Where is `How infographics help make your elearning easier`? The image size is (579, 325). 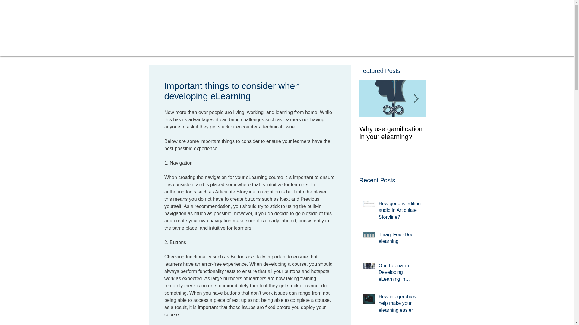 How infographics help make your elearning easier is located at coordinates (400, 305).